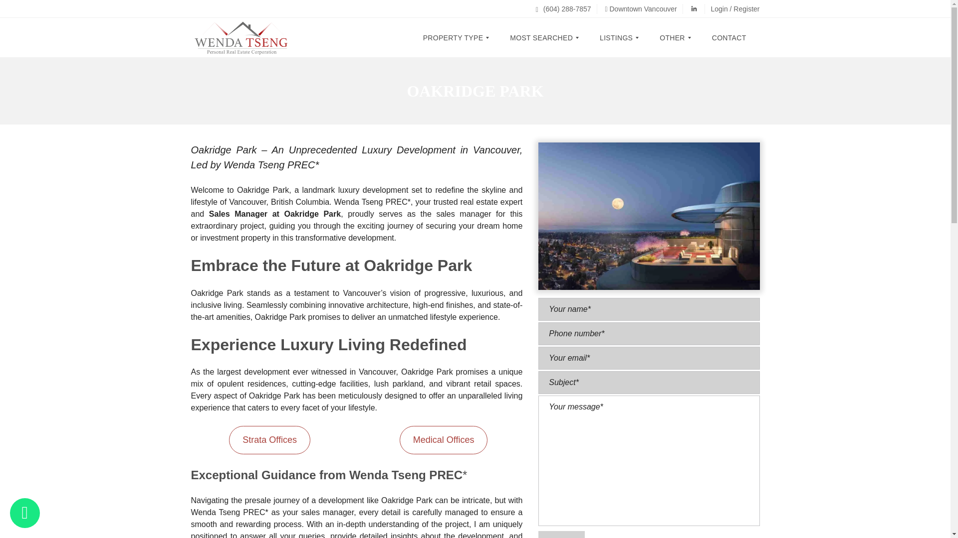  What do you see at coordinates (458, 37) in the screenshot?
I see `PROPERTY TYPE` at bounding box center [458, 37].